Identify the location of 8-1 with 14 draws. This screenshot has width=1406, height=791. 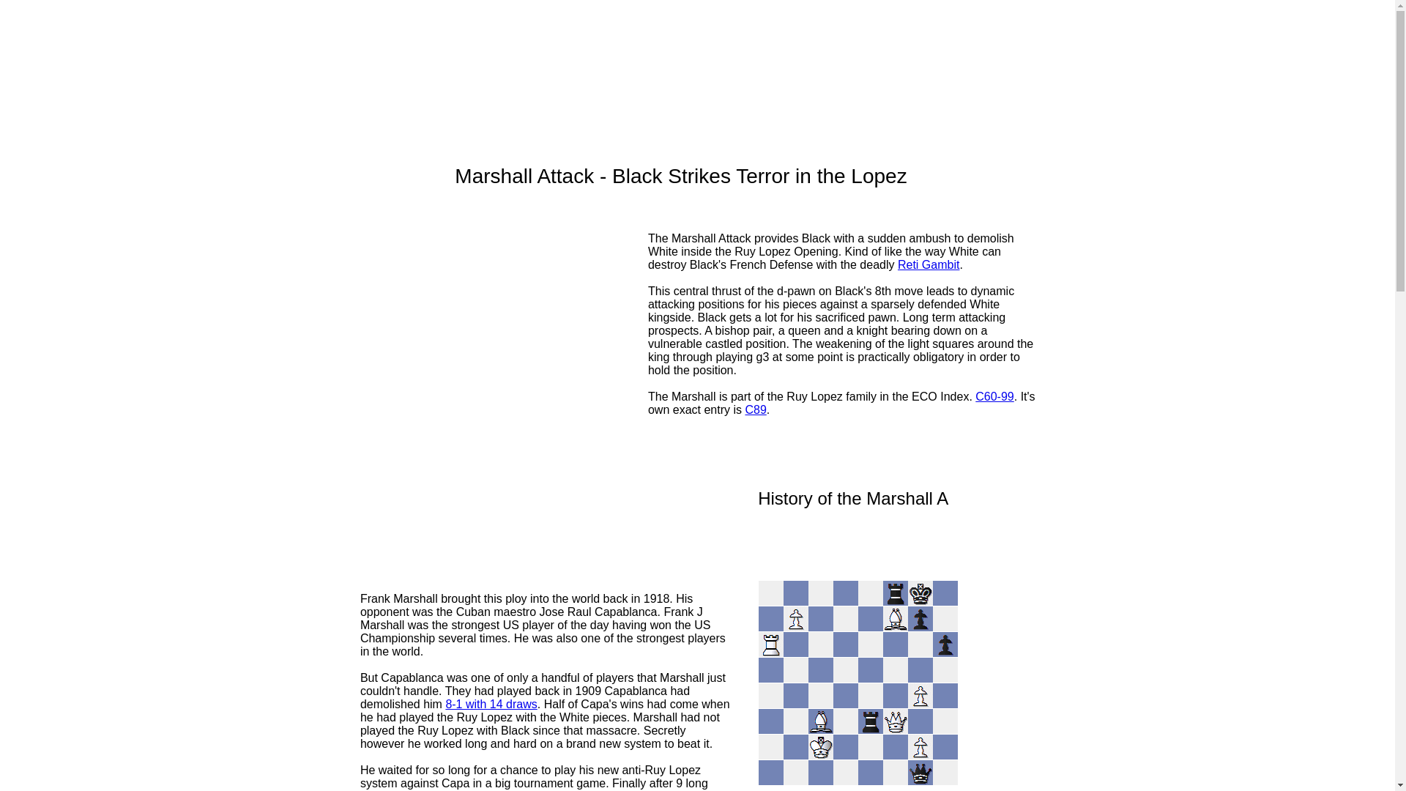
(491, 703).